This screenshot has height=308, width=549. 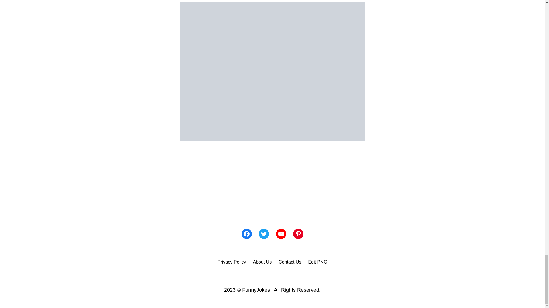 What do you see at coordinates (289, 262) in the screenshot?
I see `Contact Us` at bounding box center [289, 262].